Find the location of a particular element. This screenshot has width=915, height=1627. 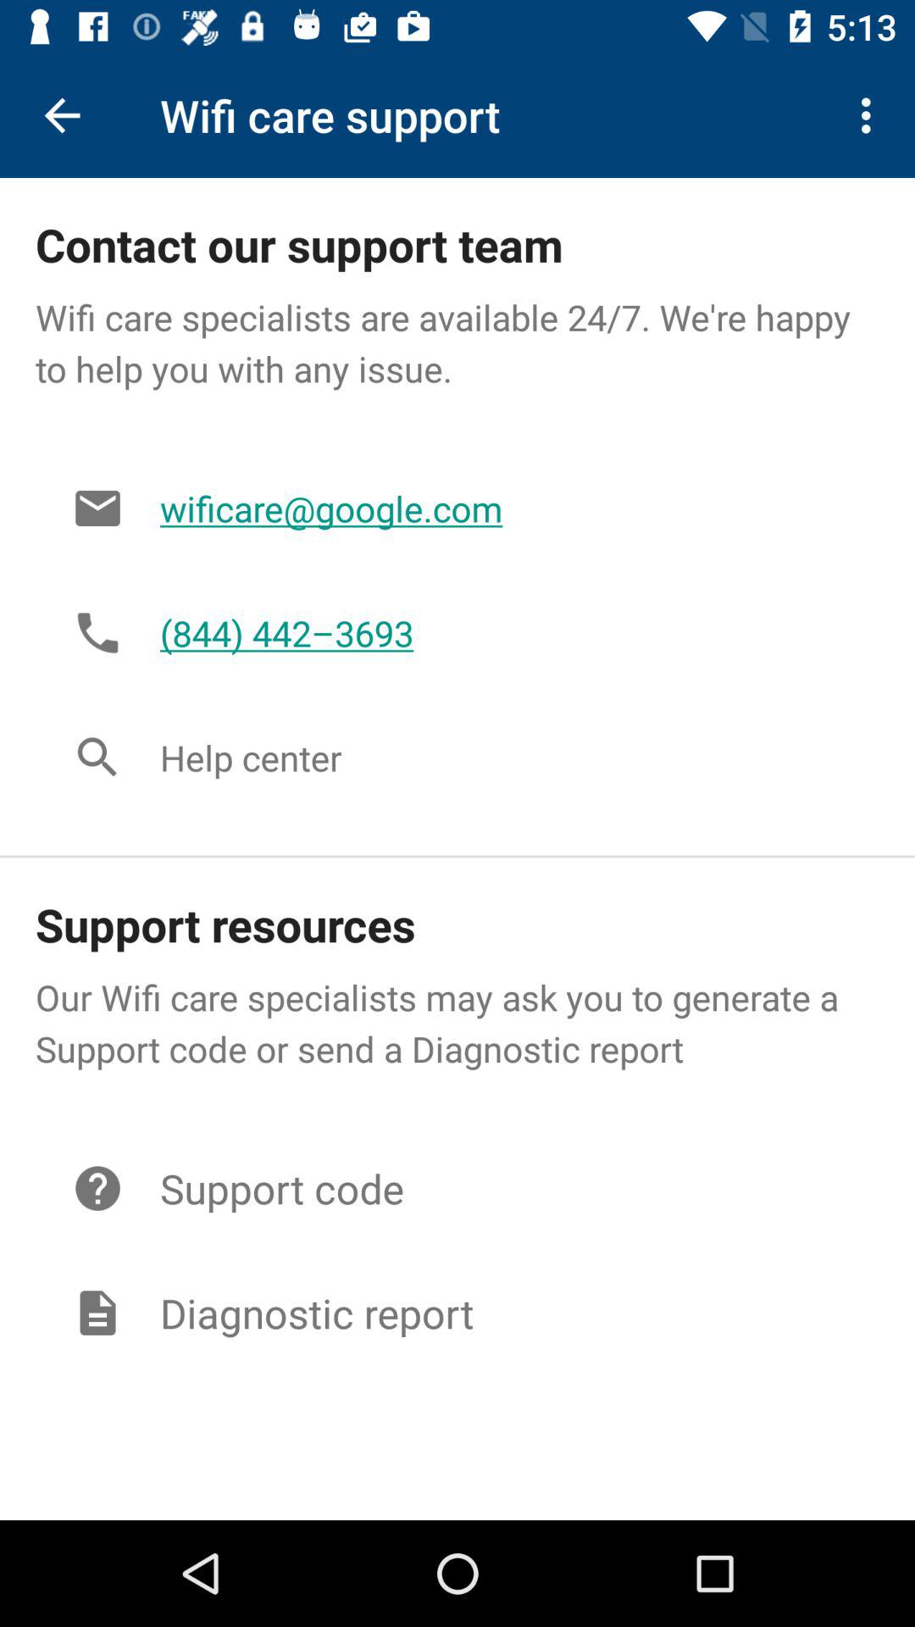

tap icon to the left of the wifi care support icon is located at coordinates (62, 115).